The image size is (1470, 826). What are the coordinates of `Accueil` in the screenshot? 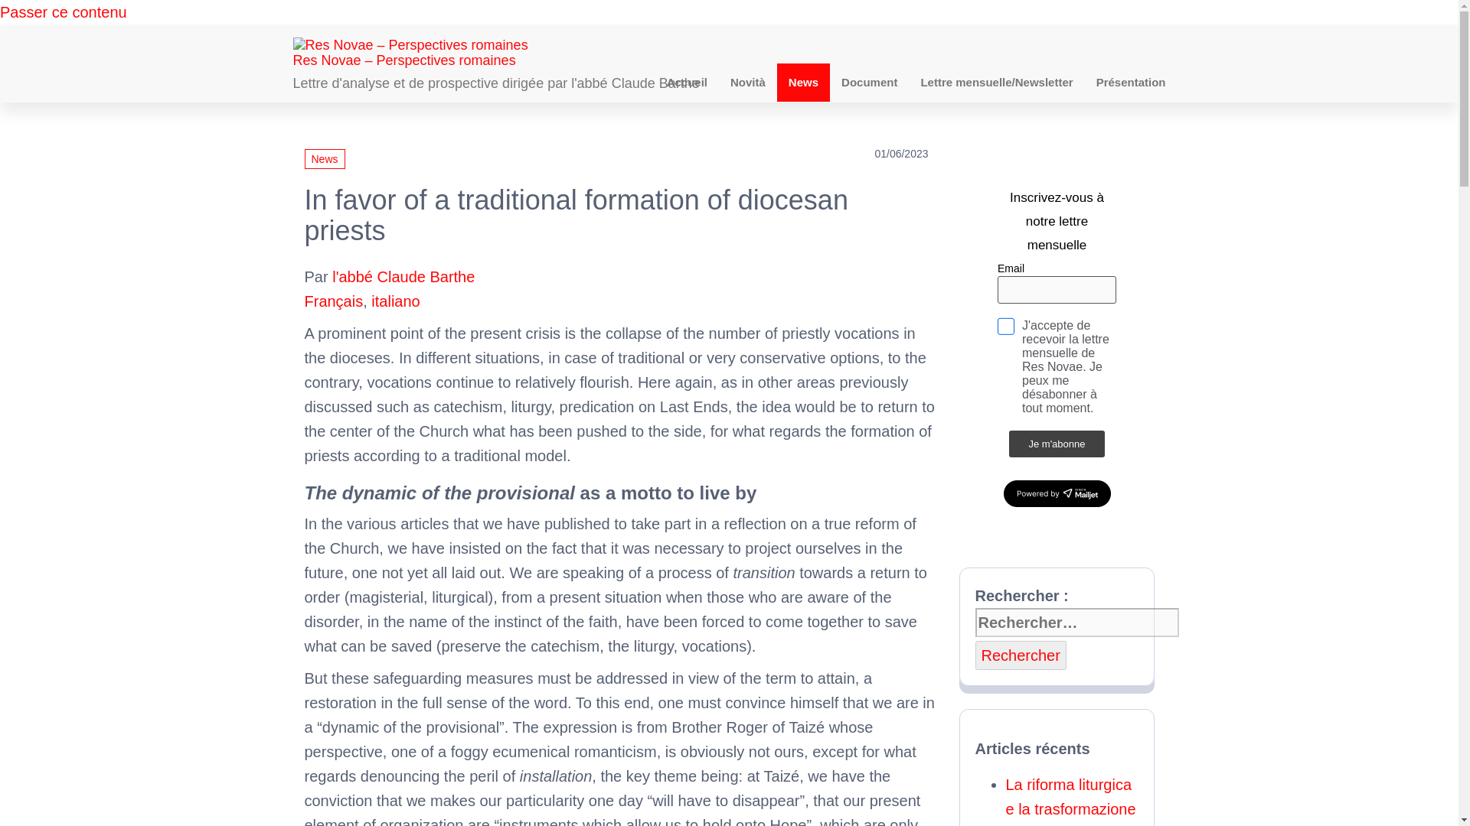 It's located at (687, 83).